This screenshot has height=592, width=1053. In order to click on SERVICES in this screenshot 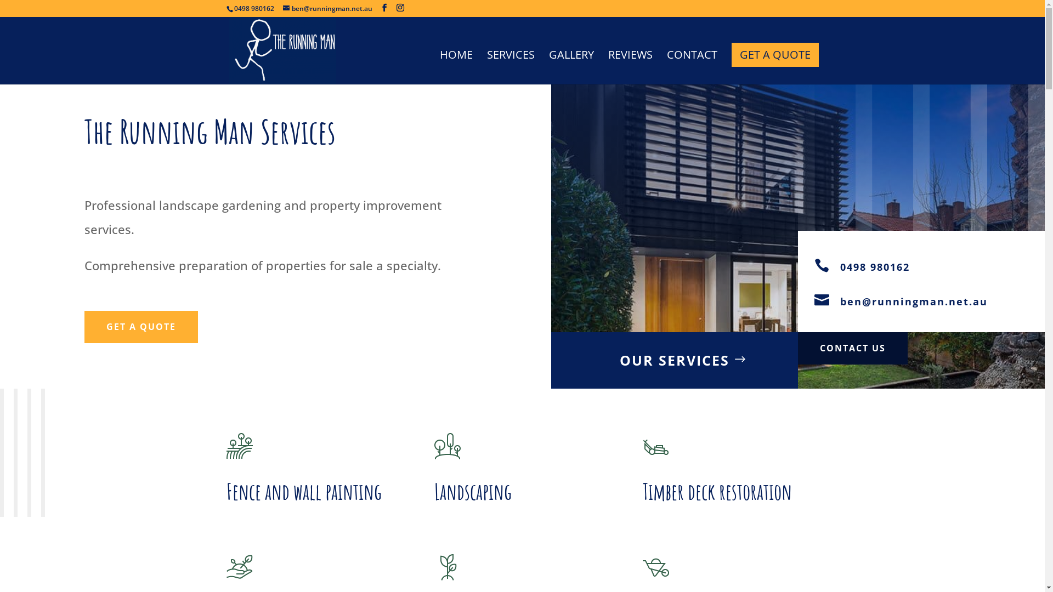, I will do `click(511, 68)`.